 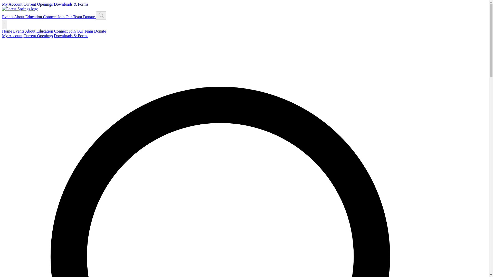 I want to click on Donate, so click(x=89, y=17).